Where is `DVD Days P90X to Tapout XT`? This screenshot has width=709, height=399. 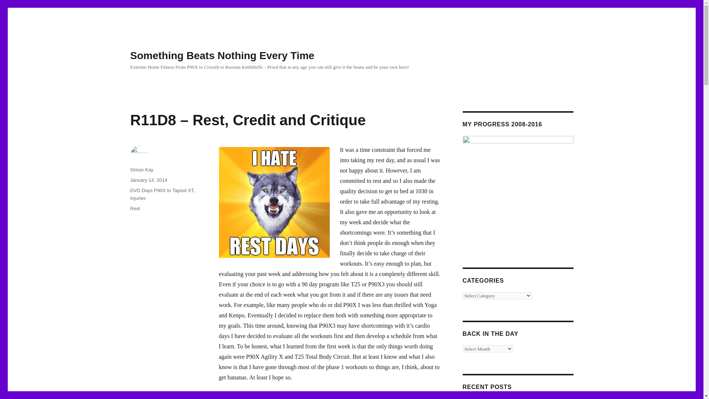 DVD Days P90X to Tapout XT is located at coordinates (162, 190).